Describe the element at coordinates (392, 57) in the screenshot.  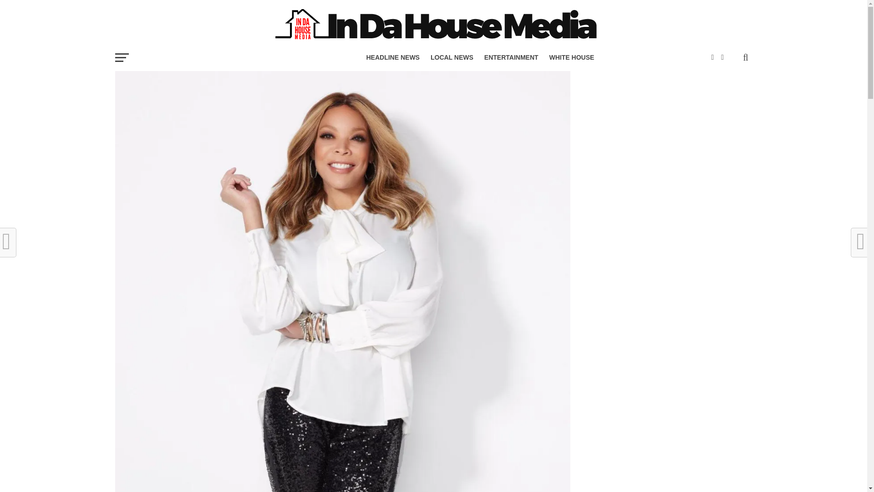
I see `HEADLINE NEWS` at that location.